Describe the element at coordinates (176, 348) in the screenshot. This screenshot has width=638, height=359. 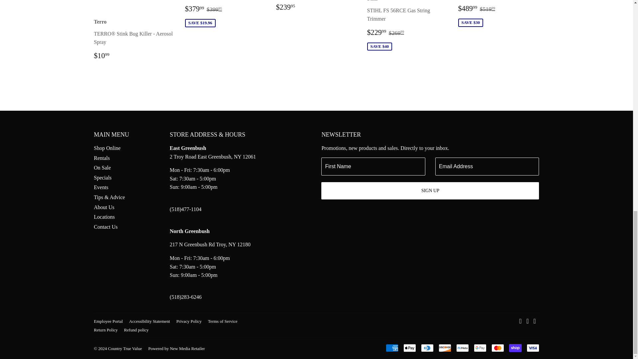
I see `New Media Retailer` at that location.